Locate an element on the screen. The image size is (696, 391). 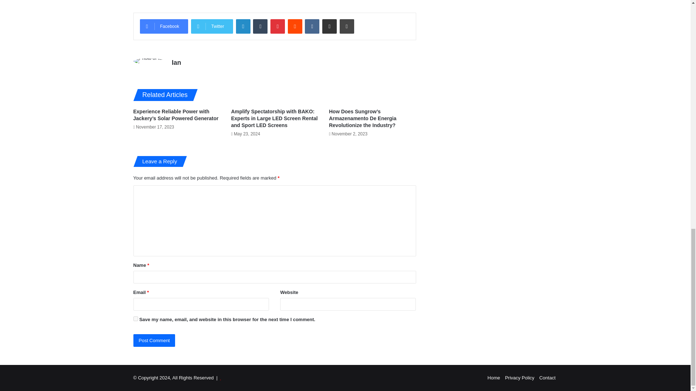
Post Comment is located at coordinates (154, 340).